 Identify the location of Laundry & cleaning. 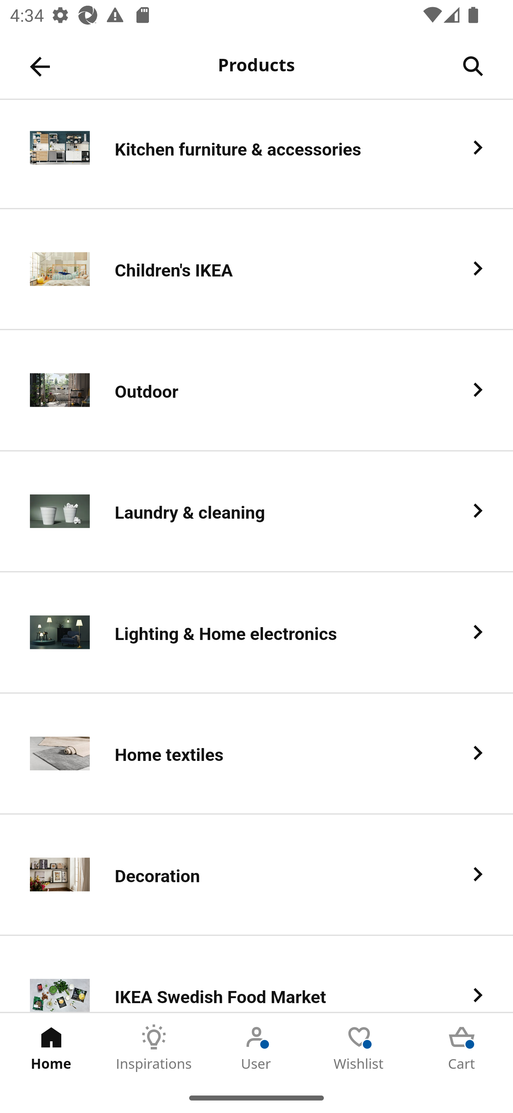
(256, 511).